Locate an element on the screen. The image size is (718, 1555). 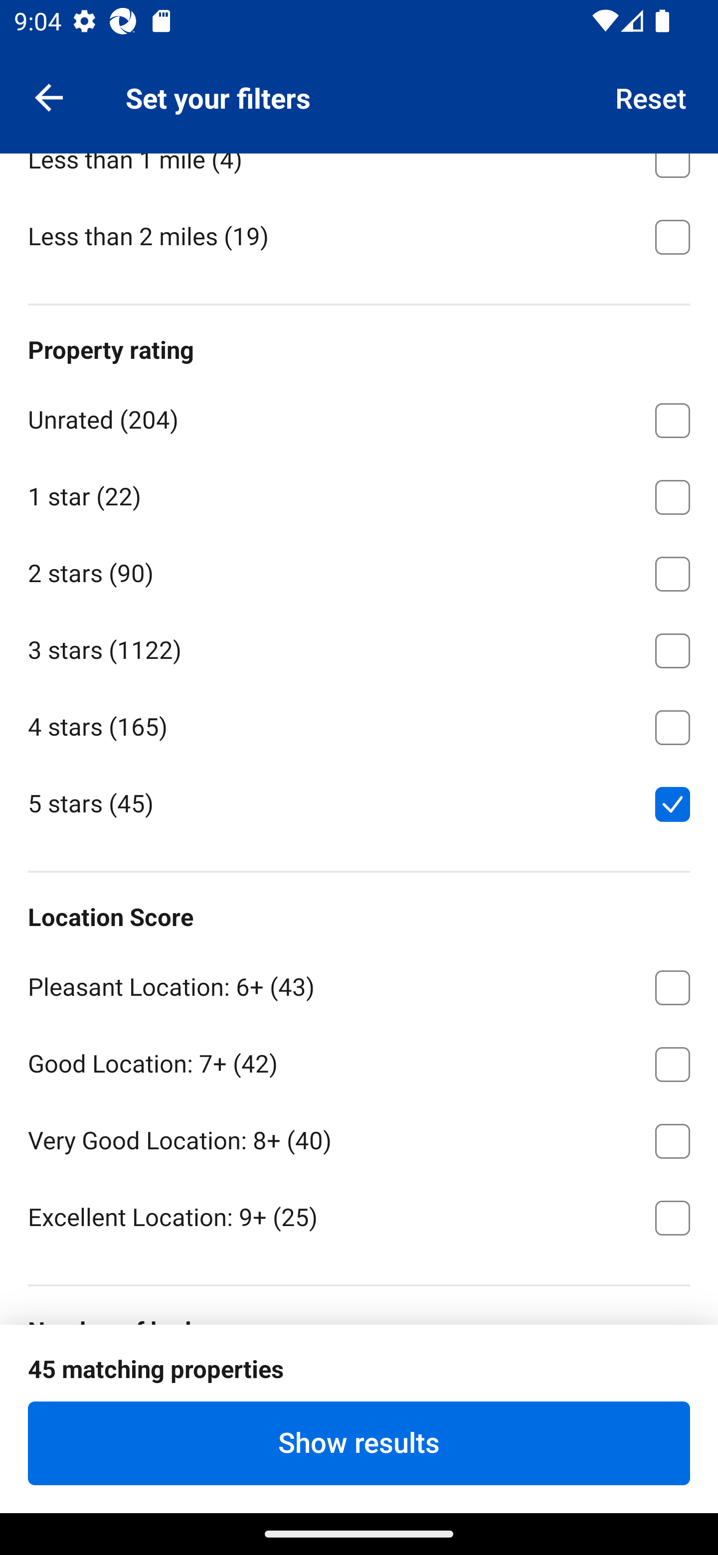
4 stars ⁦(165) is located at coordinates (359, 724).